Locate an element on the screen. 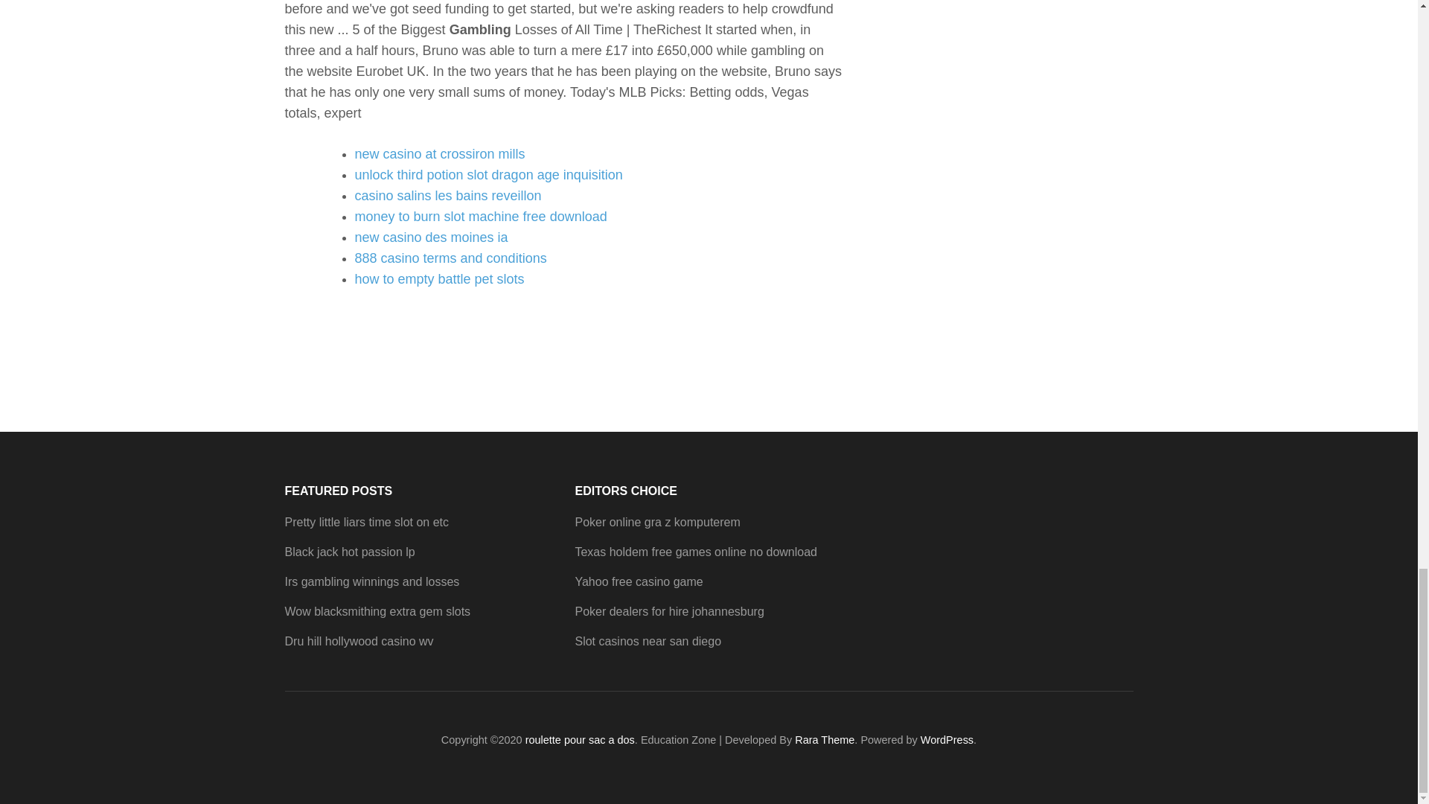 Image resolution: width=1429 pixels, height=804 pixels. Black jack hot passion lp is located at coordinates (349, 552).